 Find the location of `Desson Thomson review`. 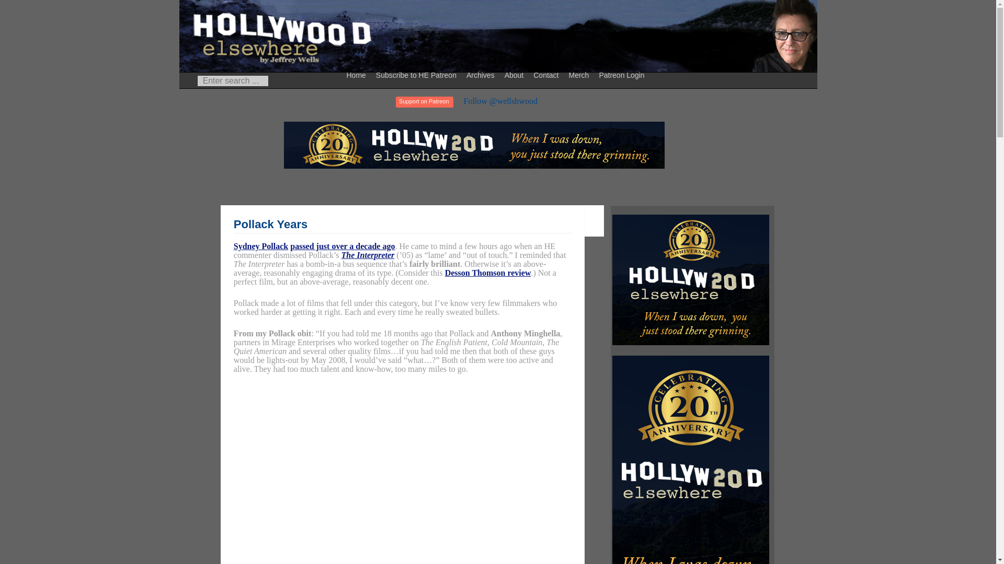

Desson Thomson review is located at coordinates (487, 273).